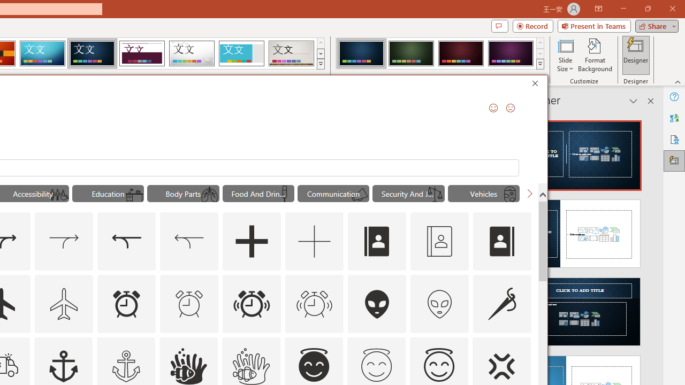  I want to click on AutomationID: Icons_Desk_M, so click(134, 195).